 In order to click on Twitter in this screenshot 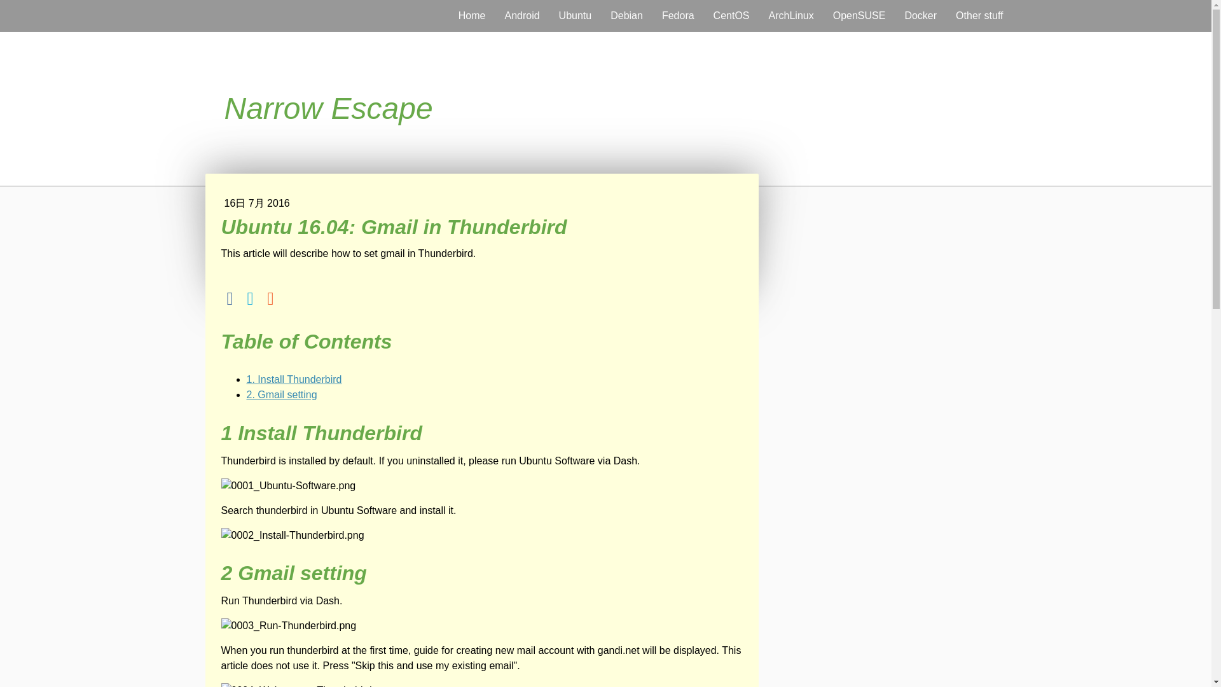, I will do `click(251, 298)`.